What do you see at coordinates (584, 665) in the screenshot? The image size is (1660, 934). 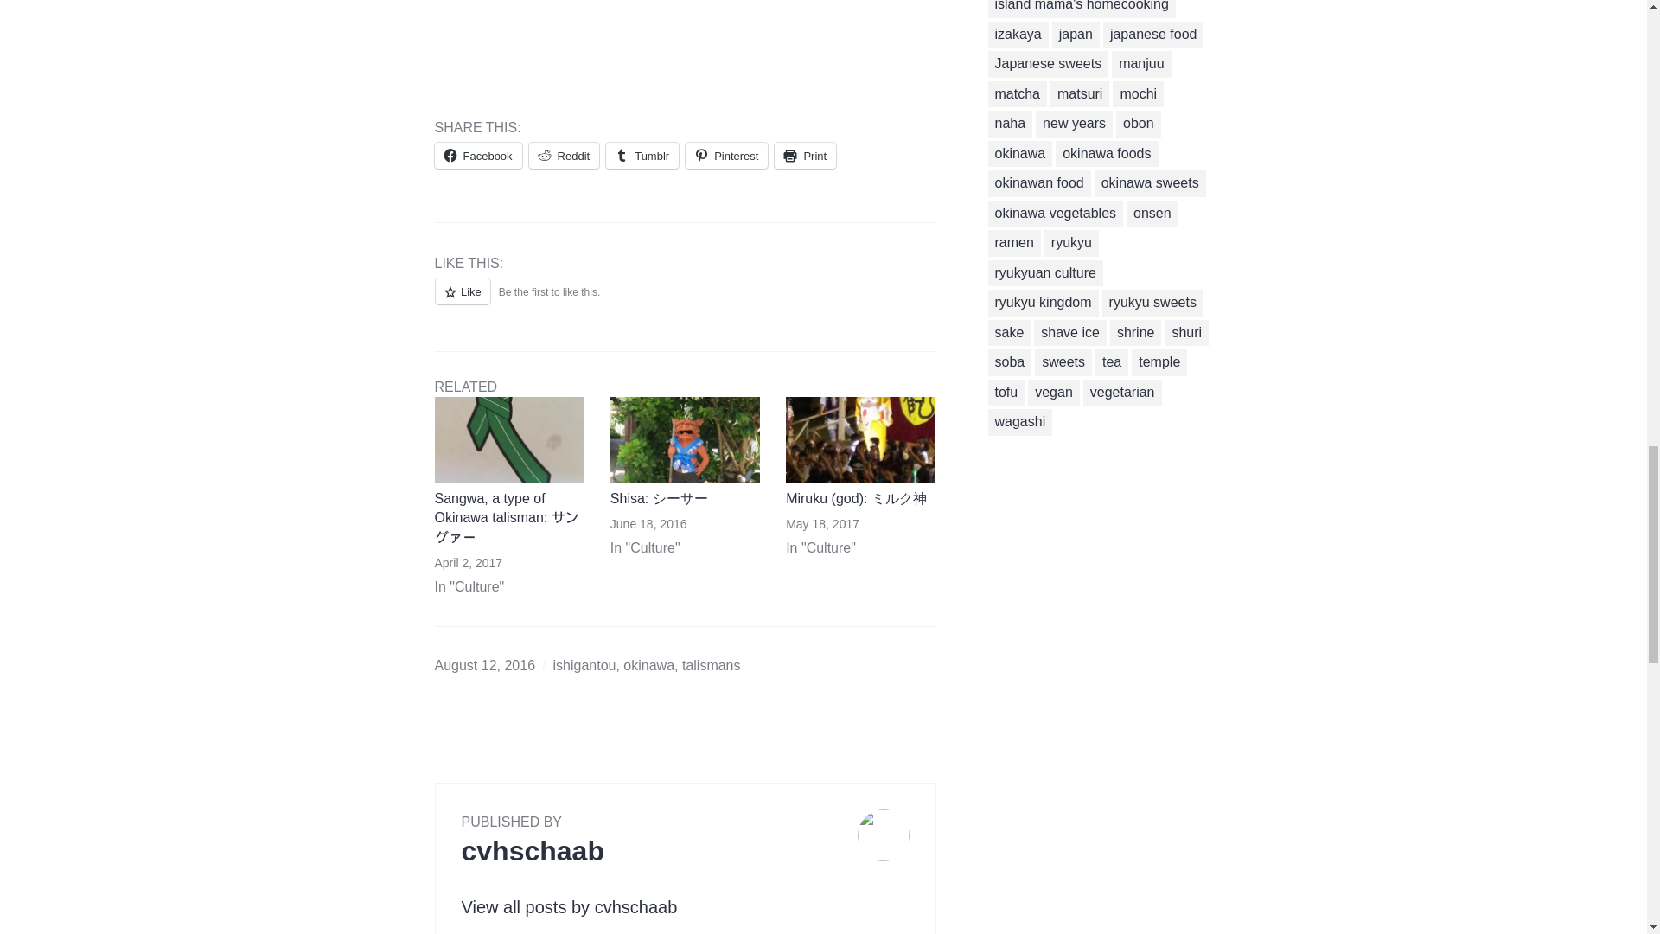 I see `ishigantou` at bounding box center [584, 665].